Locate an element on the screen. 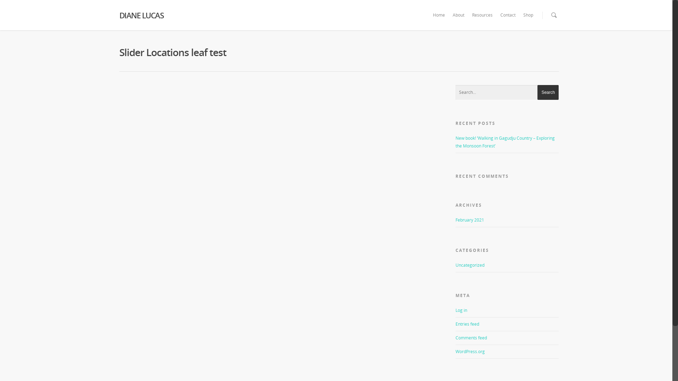  Log in is located at coordinates (461, 310).